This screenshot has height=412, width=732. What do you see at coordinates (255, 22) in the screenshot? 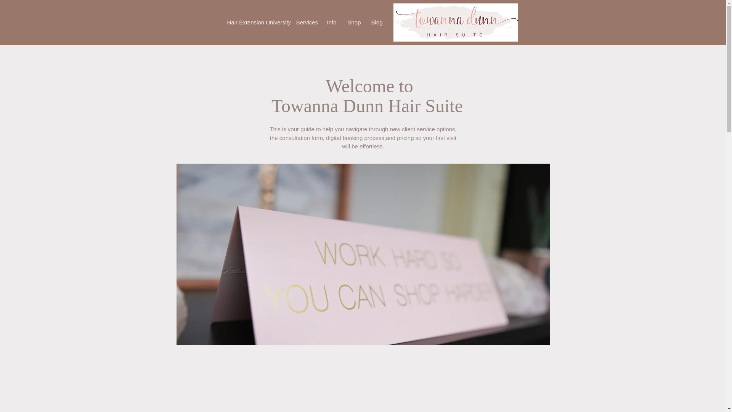
I see `Hair Extension University` at bounding box center [255, 22].